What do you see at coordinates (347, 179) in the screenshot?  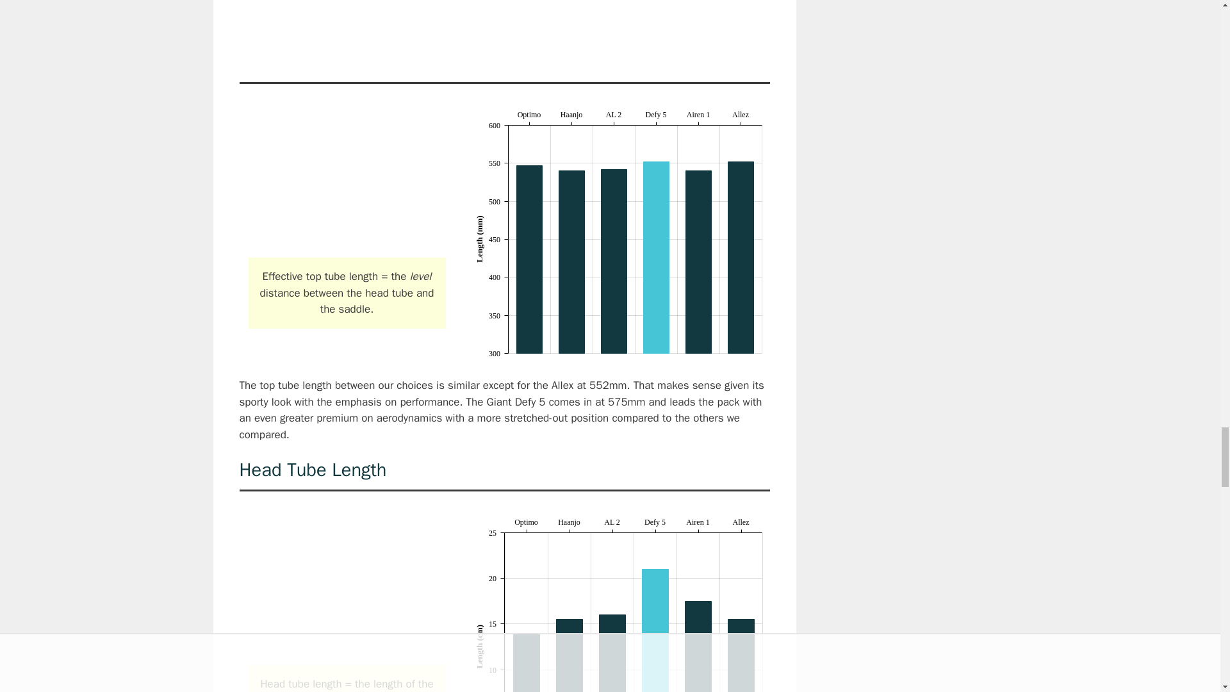 I see `Effective Top Tube Length` at bounding box center [347, 179].